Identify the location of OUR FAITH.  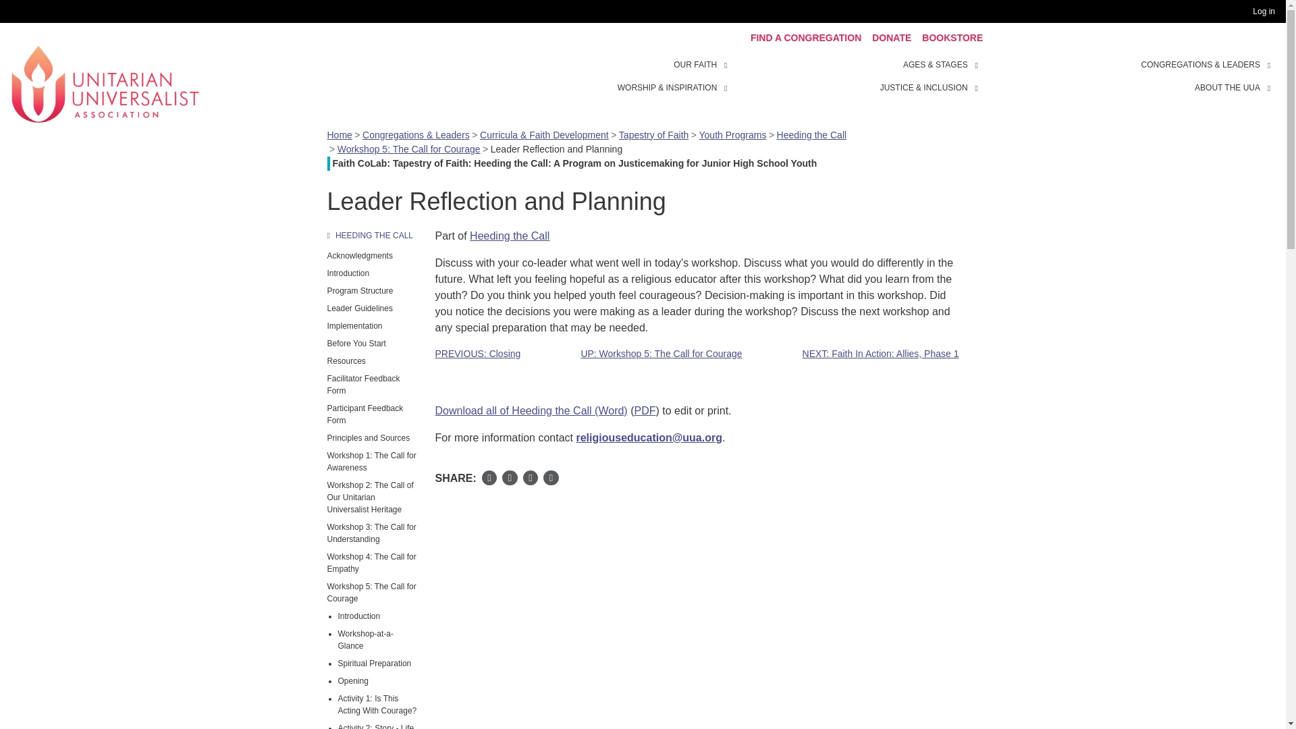
(695, 65).